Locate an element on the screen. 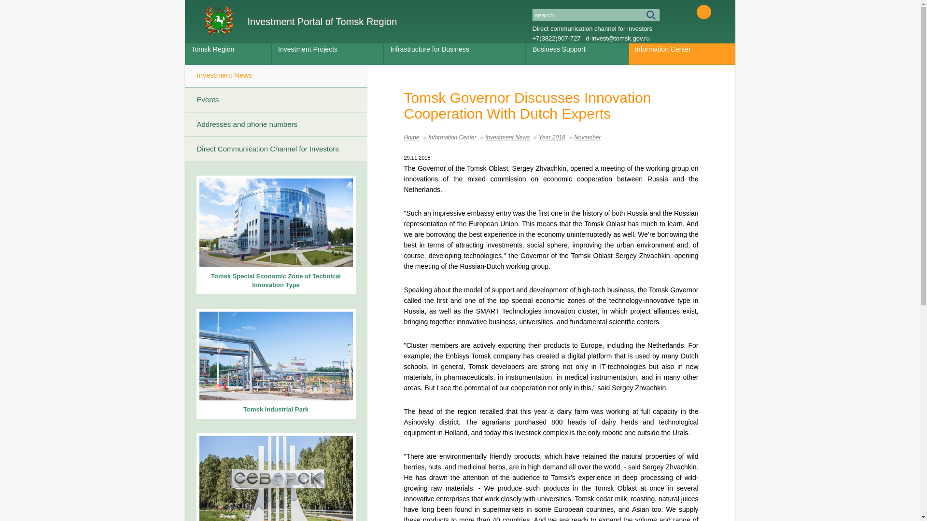 This screenshot has height=521, width=927. Direct Communication Channel for Investors is located at coordinates (276, 149).